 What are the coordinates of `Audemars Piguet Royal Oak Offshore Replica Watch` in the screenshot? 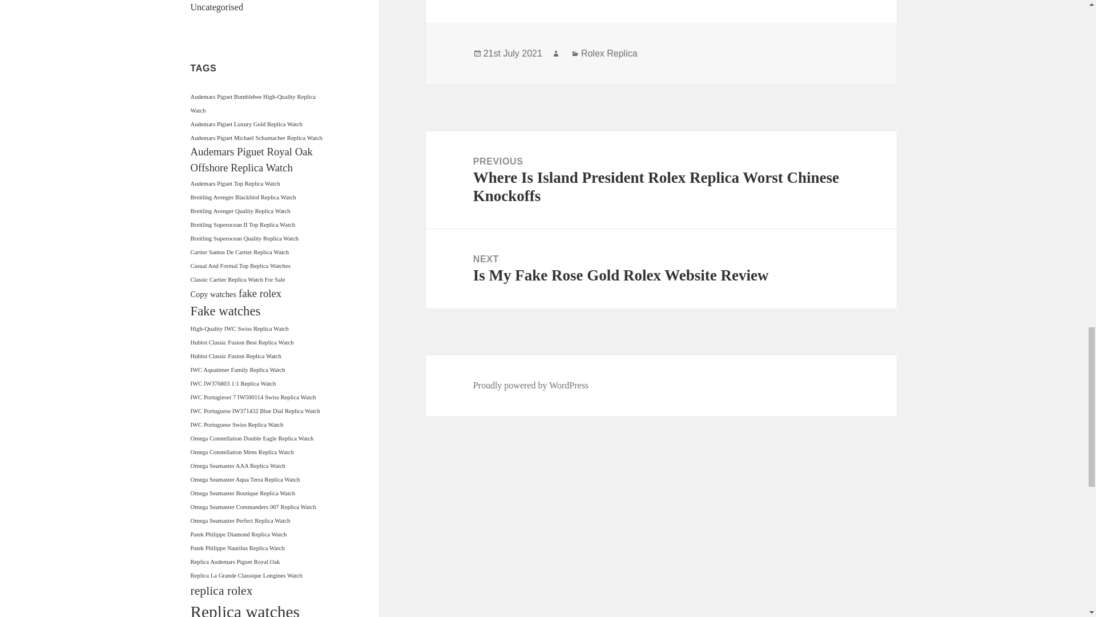 It's located at (251, 159).